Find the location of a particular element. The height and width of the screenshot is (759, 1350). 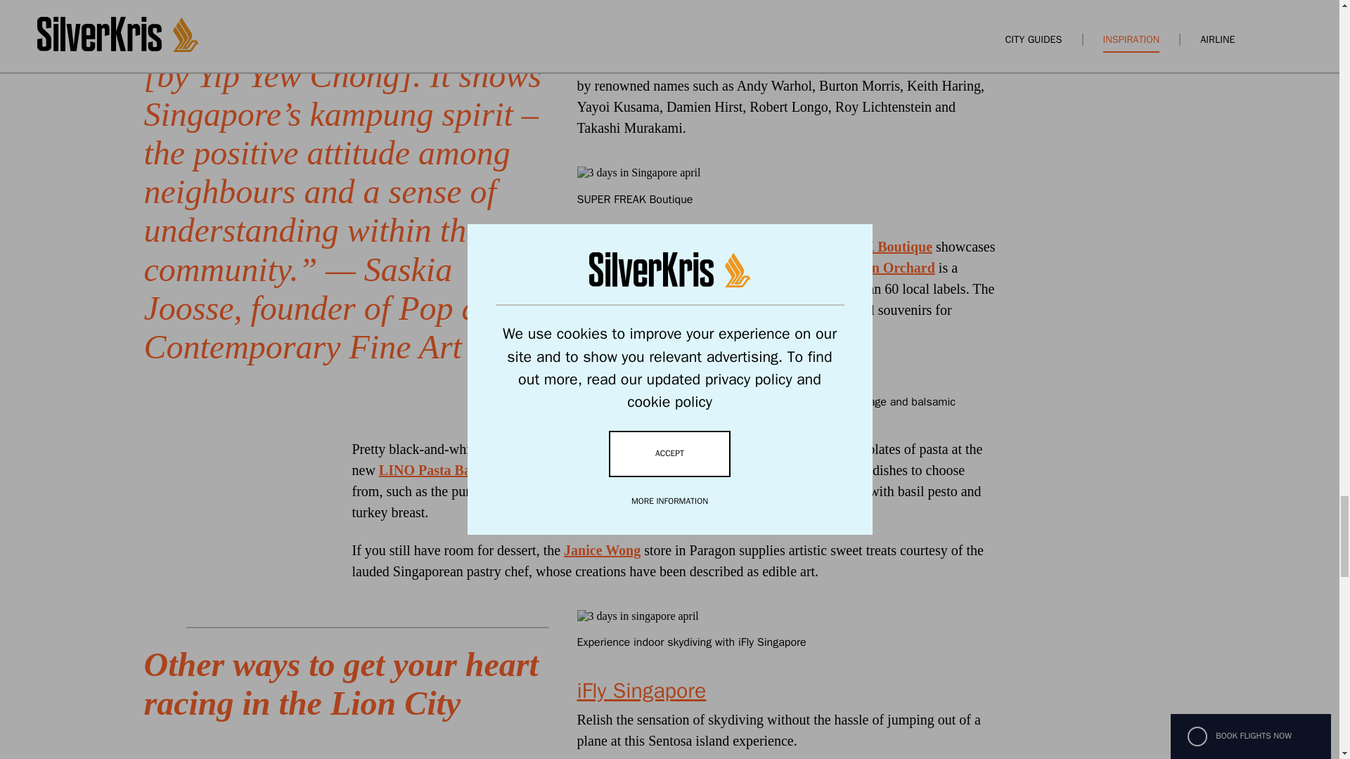

Pop and Contemporary Fine Art is located at coordinates (786, 53).